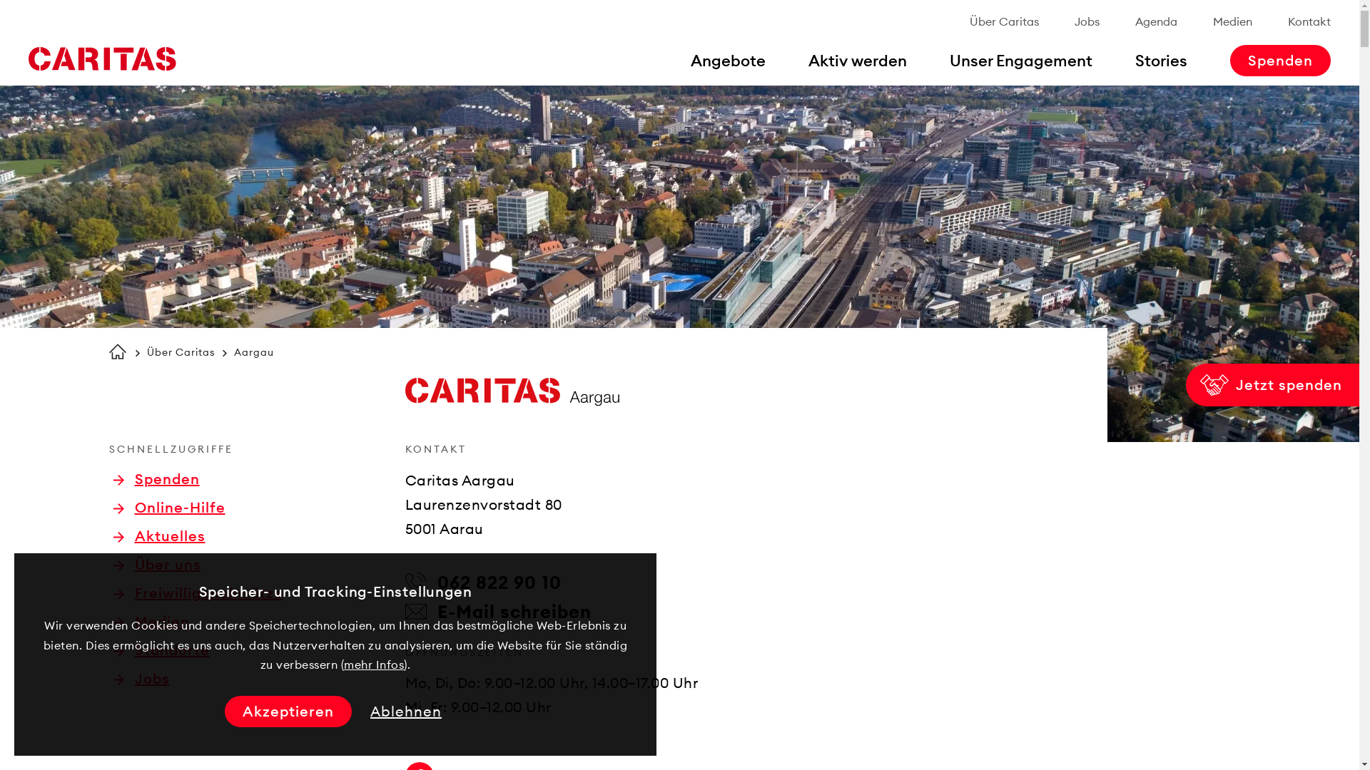 This screenshot has width=1370, height=770. I want to click on Startseite, so click(117, 351).